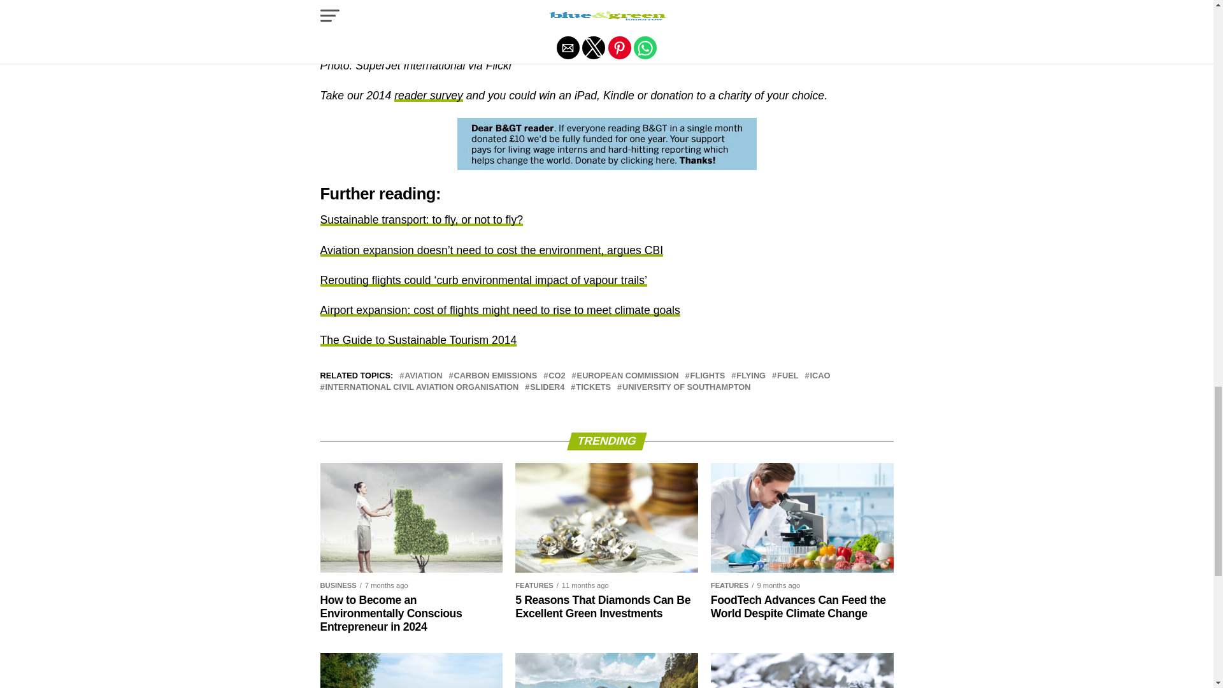  What do you see at coordinates (495, 376) in the screenshot?
I see `CARBON EMISSIONS` at bounding box center [495, 376].